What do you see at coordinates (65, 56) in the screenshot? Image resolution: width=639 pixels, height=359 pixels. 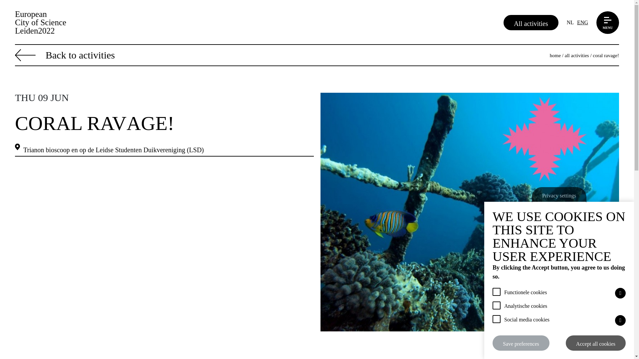 I see `Back to activities` at bounding box center [65, 56].